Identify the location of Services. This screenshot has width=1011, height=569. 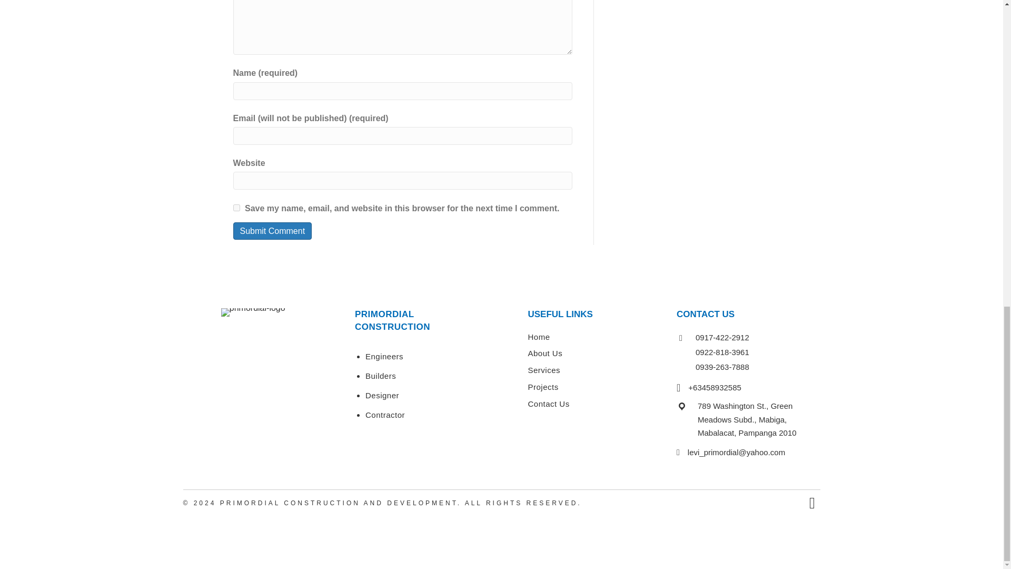
(543, 370).